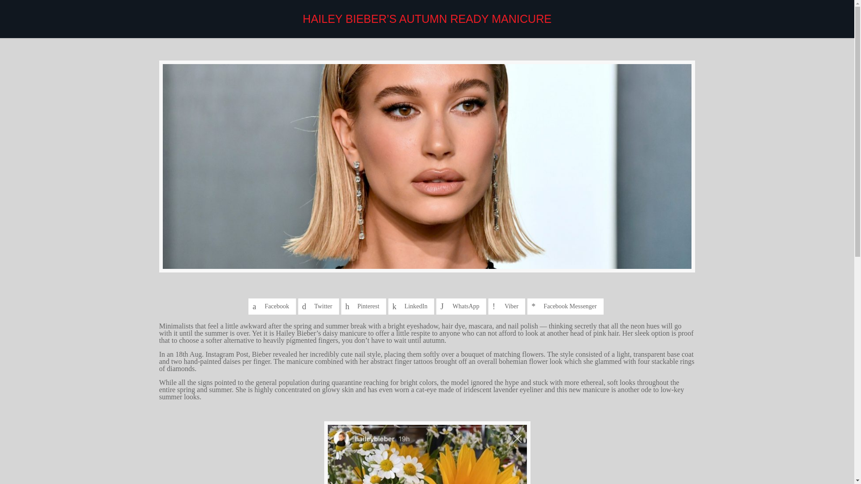 The height and width of the screenshot is (484, 861). I want to click on Share on Pinterest, so click(363, 307).